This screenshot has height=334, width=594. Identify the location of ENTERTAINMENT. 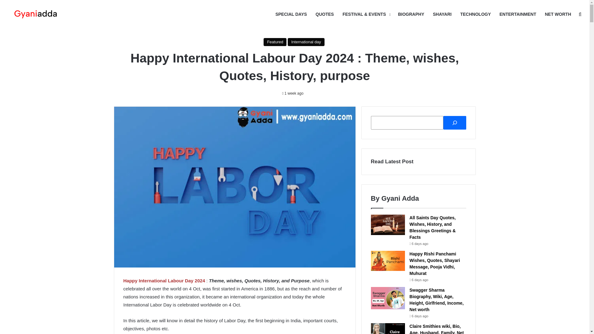
(518, 14).